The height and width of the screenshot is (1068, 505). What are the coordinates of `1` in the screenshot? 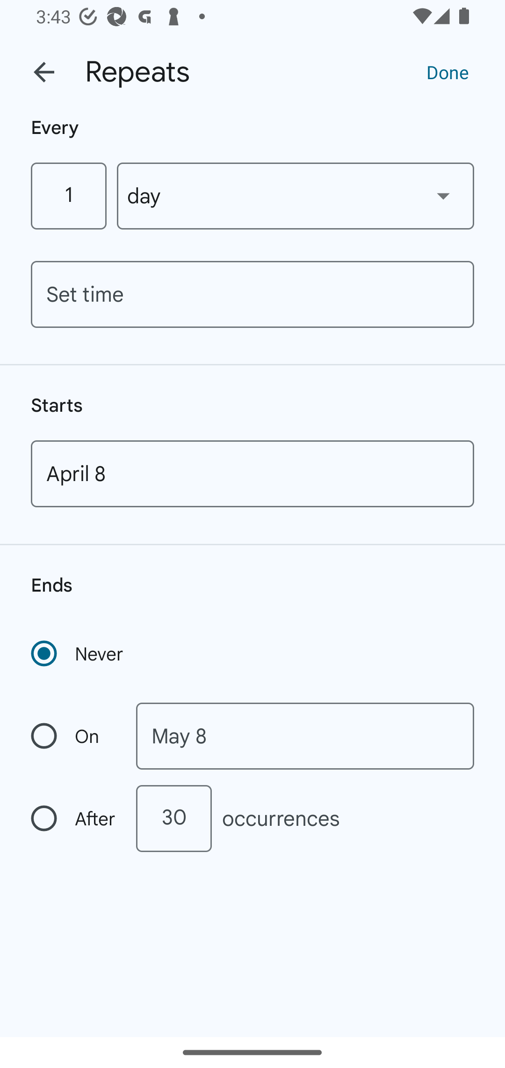 It's located at (68, 196).